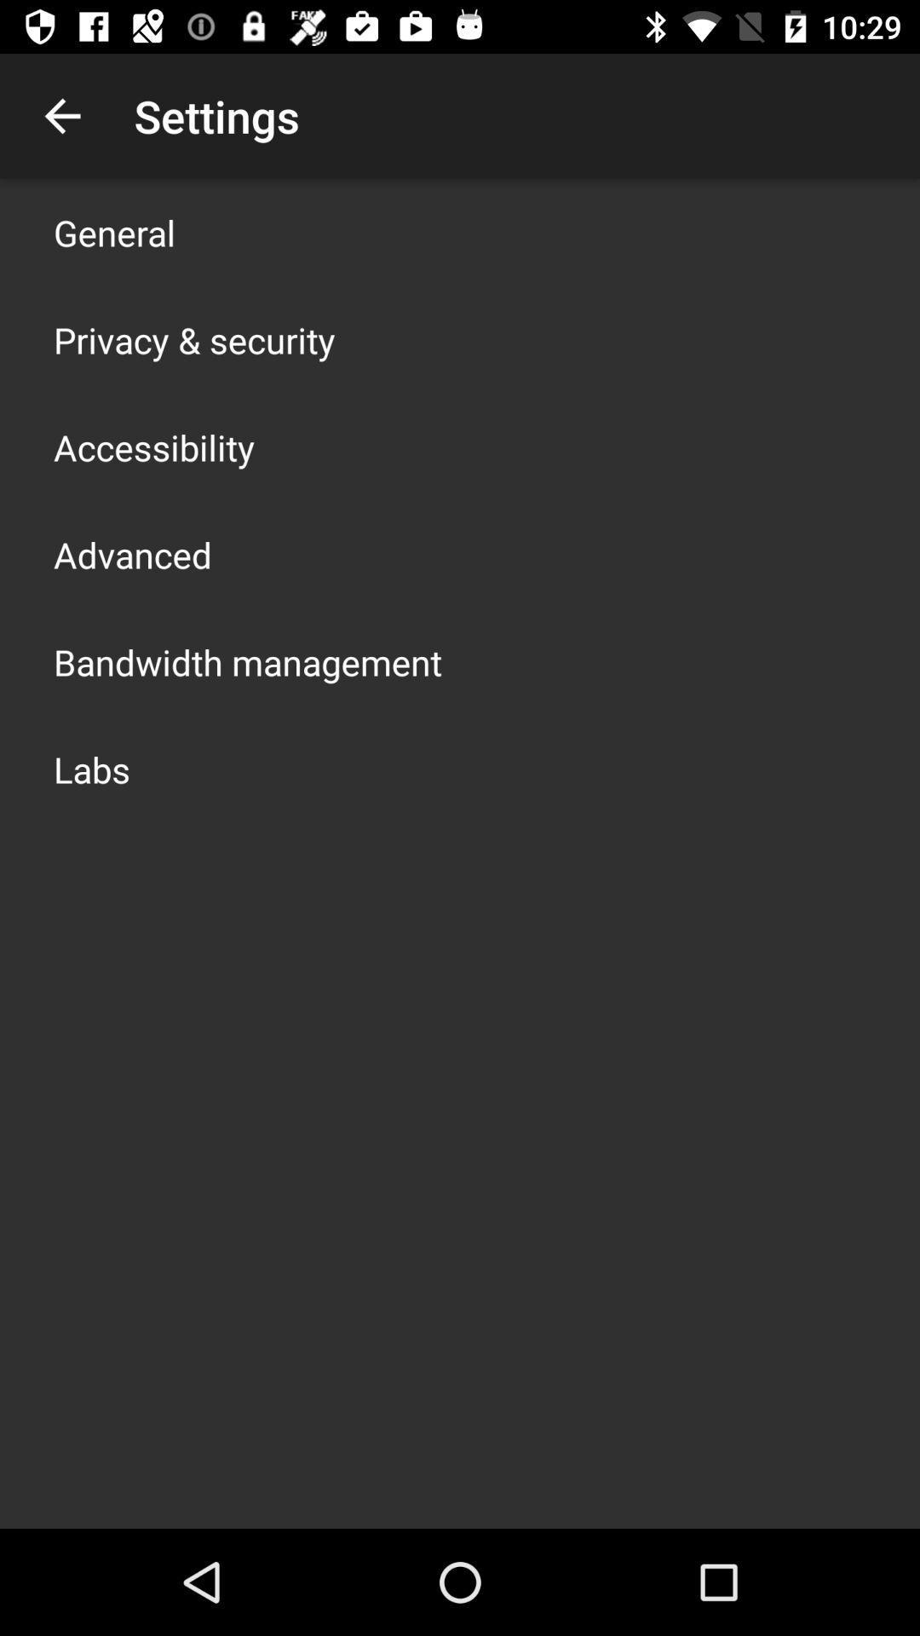 This screenshot has width=920, height=1636. I want to click on open accessibility, so click(154, 446).